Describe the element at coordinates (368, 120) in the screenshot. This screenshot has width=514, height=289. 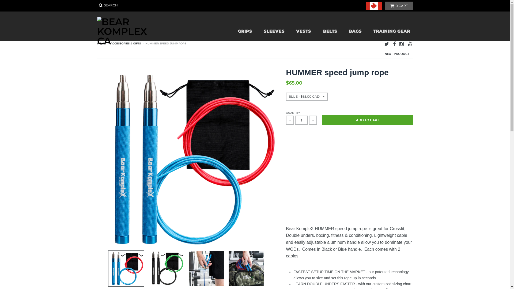
I see `ADD TO CART` at that location.